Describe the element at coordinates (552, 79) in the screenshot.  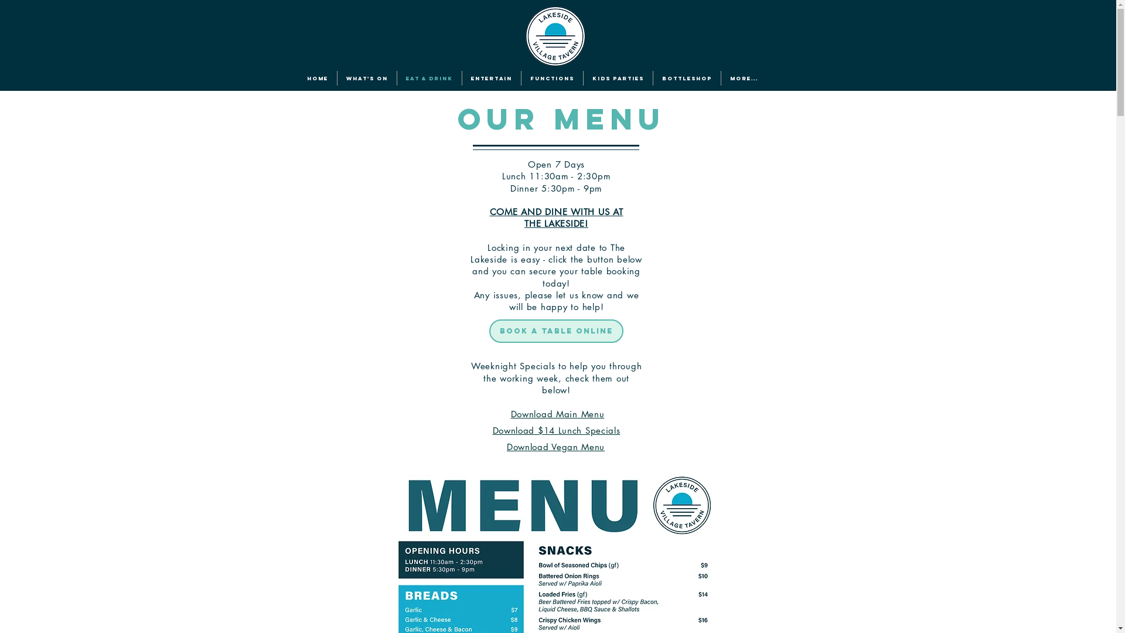
I see `FUNCTIONS` at that location.